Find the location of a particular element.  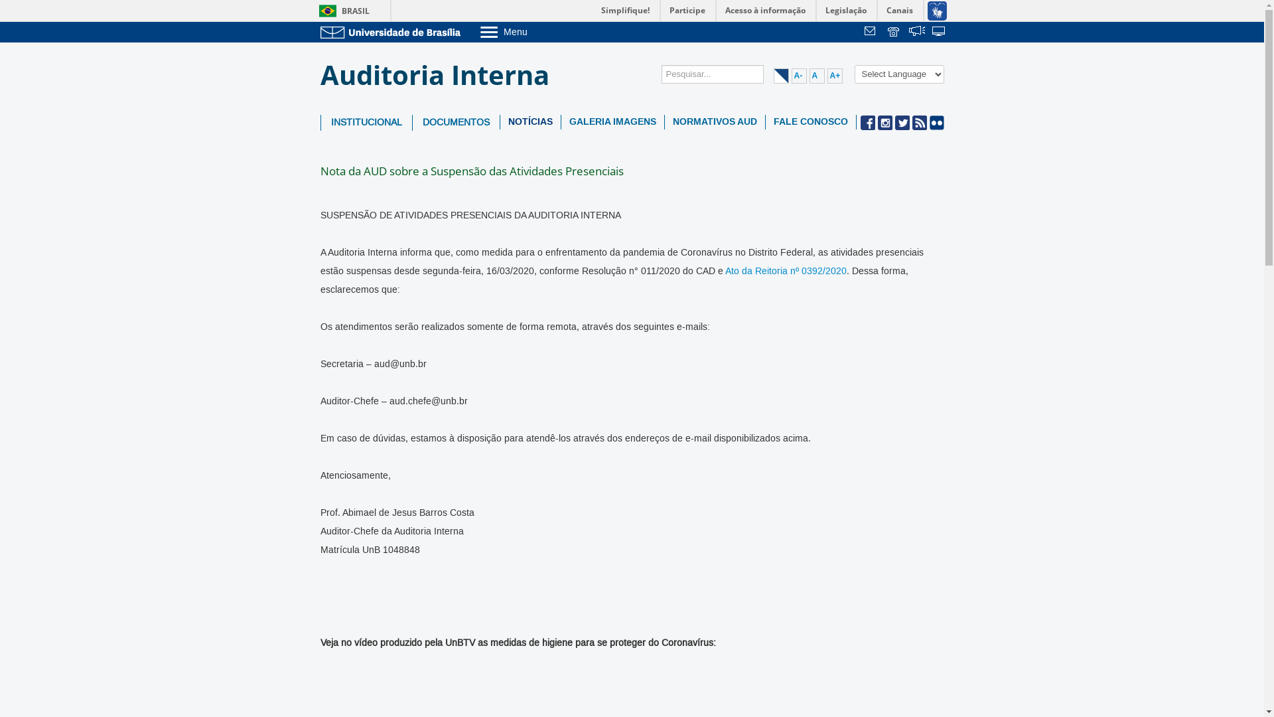

  is located at coordinates (894, 33).